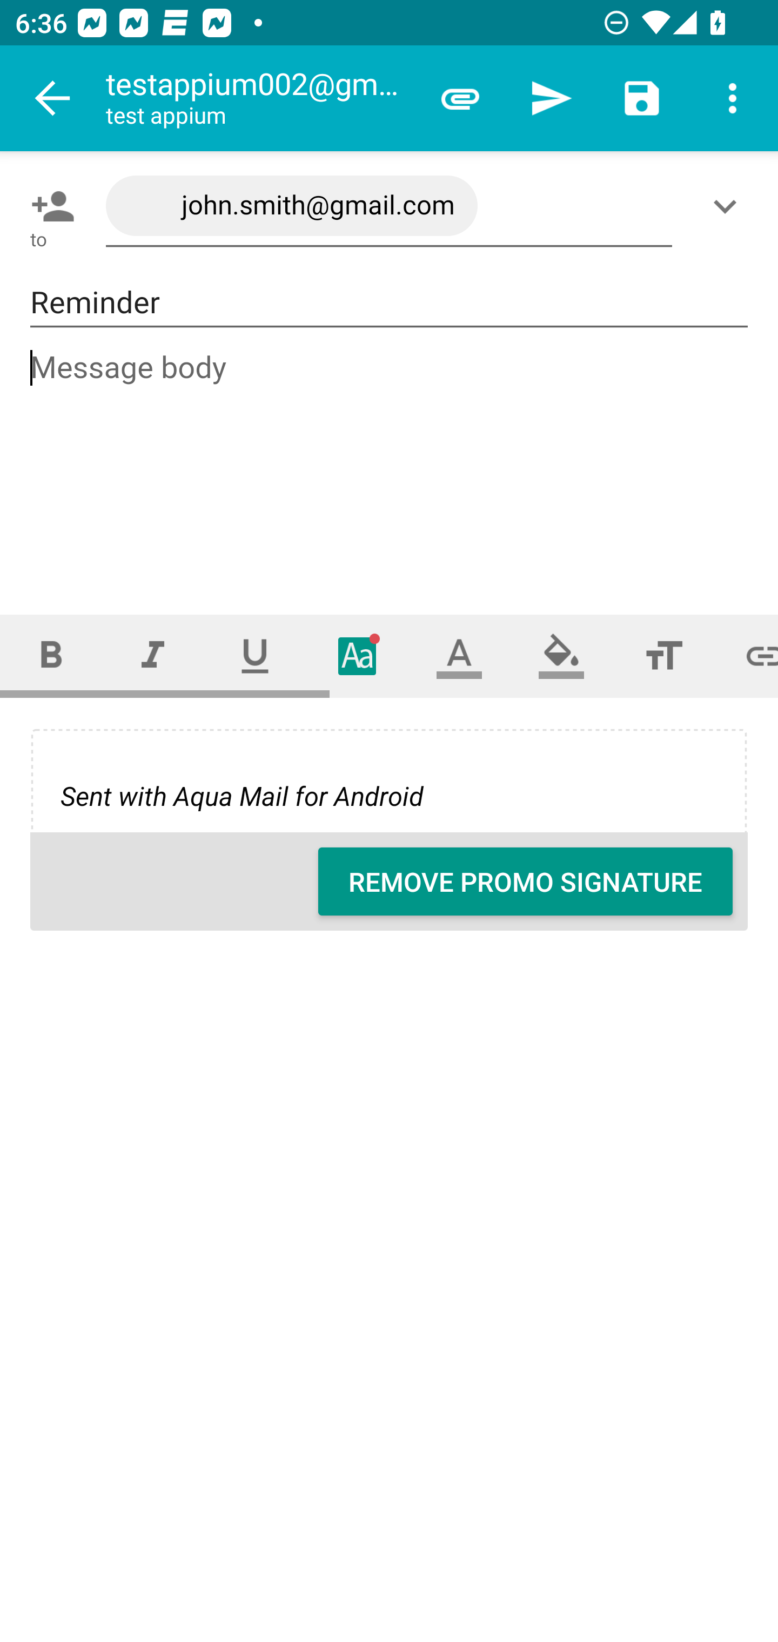 The image size is (778, 1642). What do you see at coordinates (459, 656) in the screenshot?
I see `Text color` at bounding box center [459, 656].